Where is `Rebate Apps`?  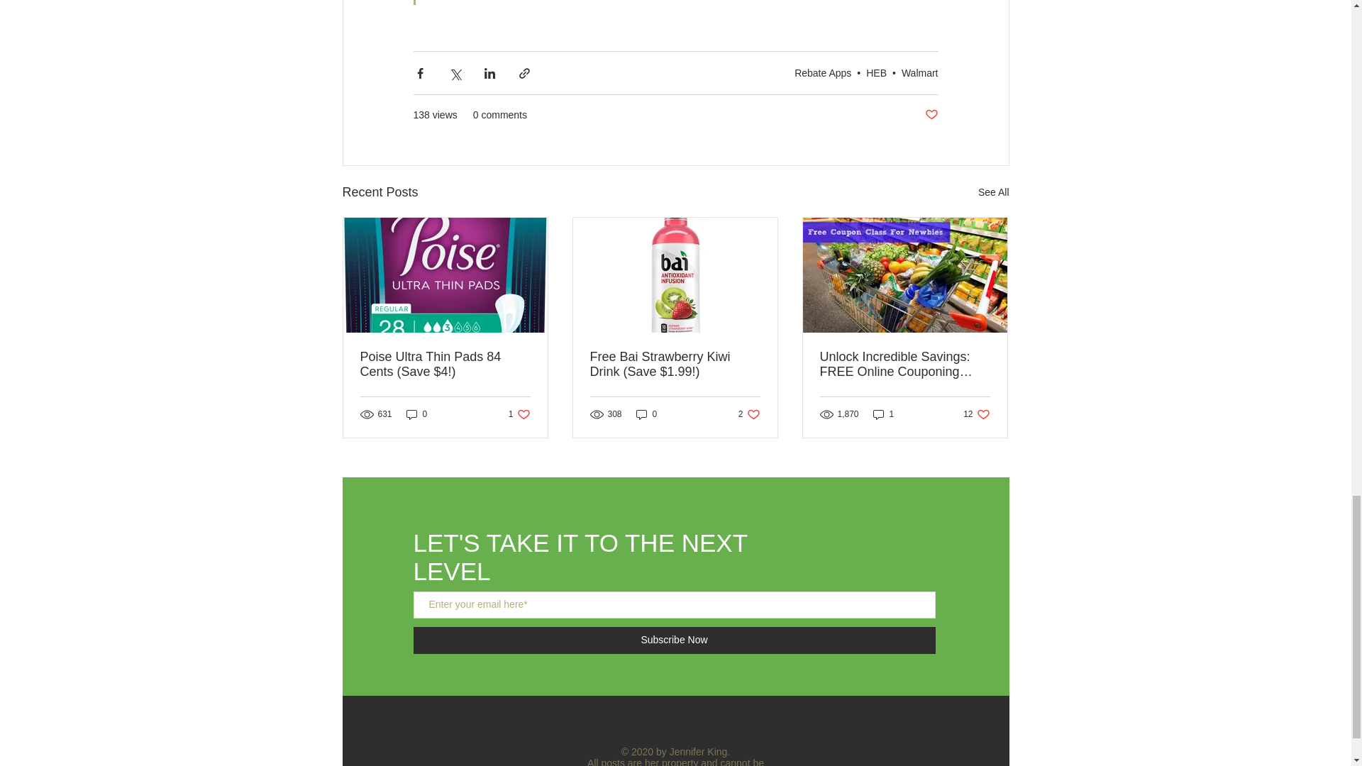 Rebate Apps is located at coordinates (919, 72).